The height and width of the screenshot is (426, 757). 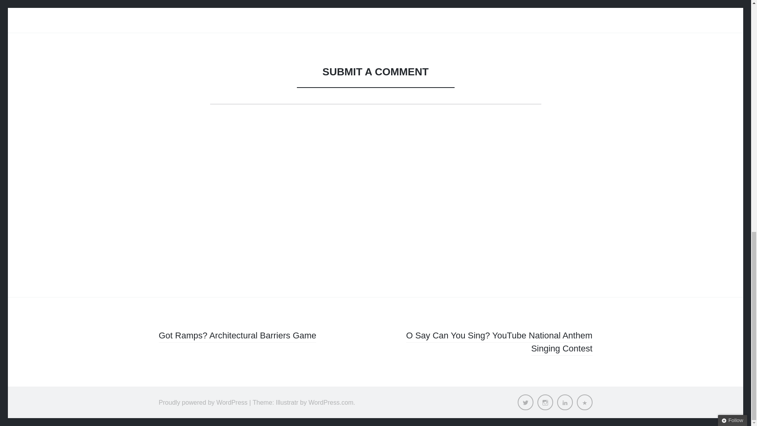 I want to click on Twitter, so click(x=525, y=402).